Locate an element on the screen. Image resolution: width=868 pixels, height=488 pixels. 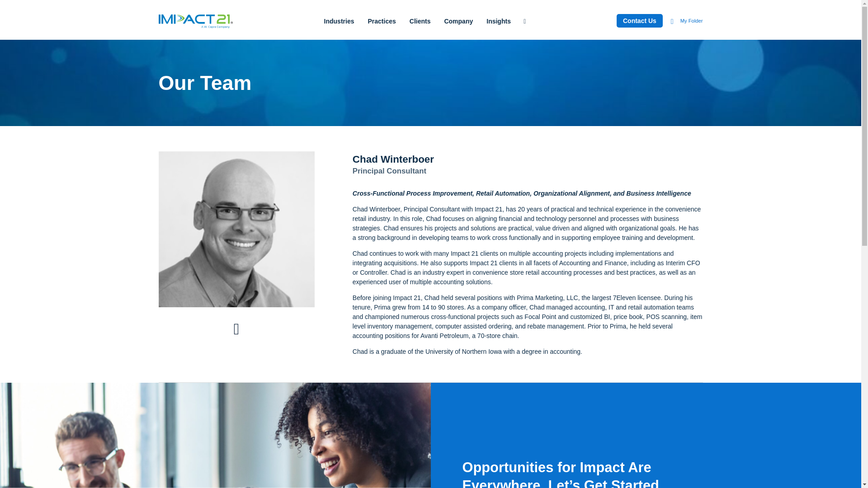
LinkedIn link is located at coordinates (236, 329).